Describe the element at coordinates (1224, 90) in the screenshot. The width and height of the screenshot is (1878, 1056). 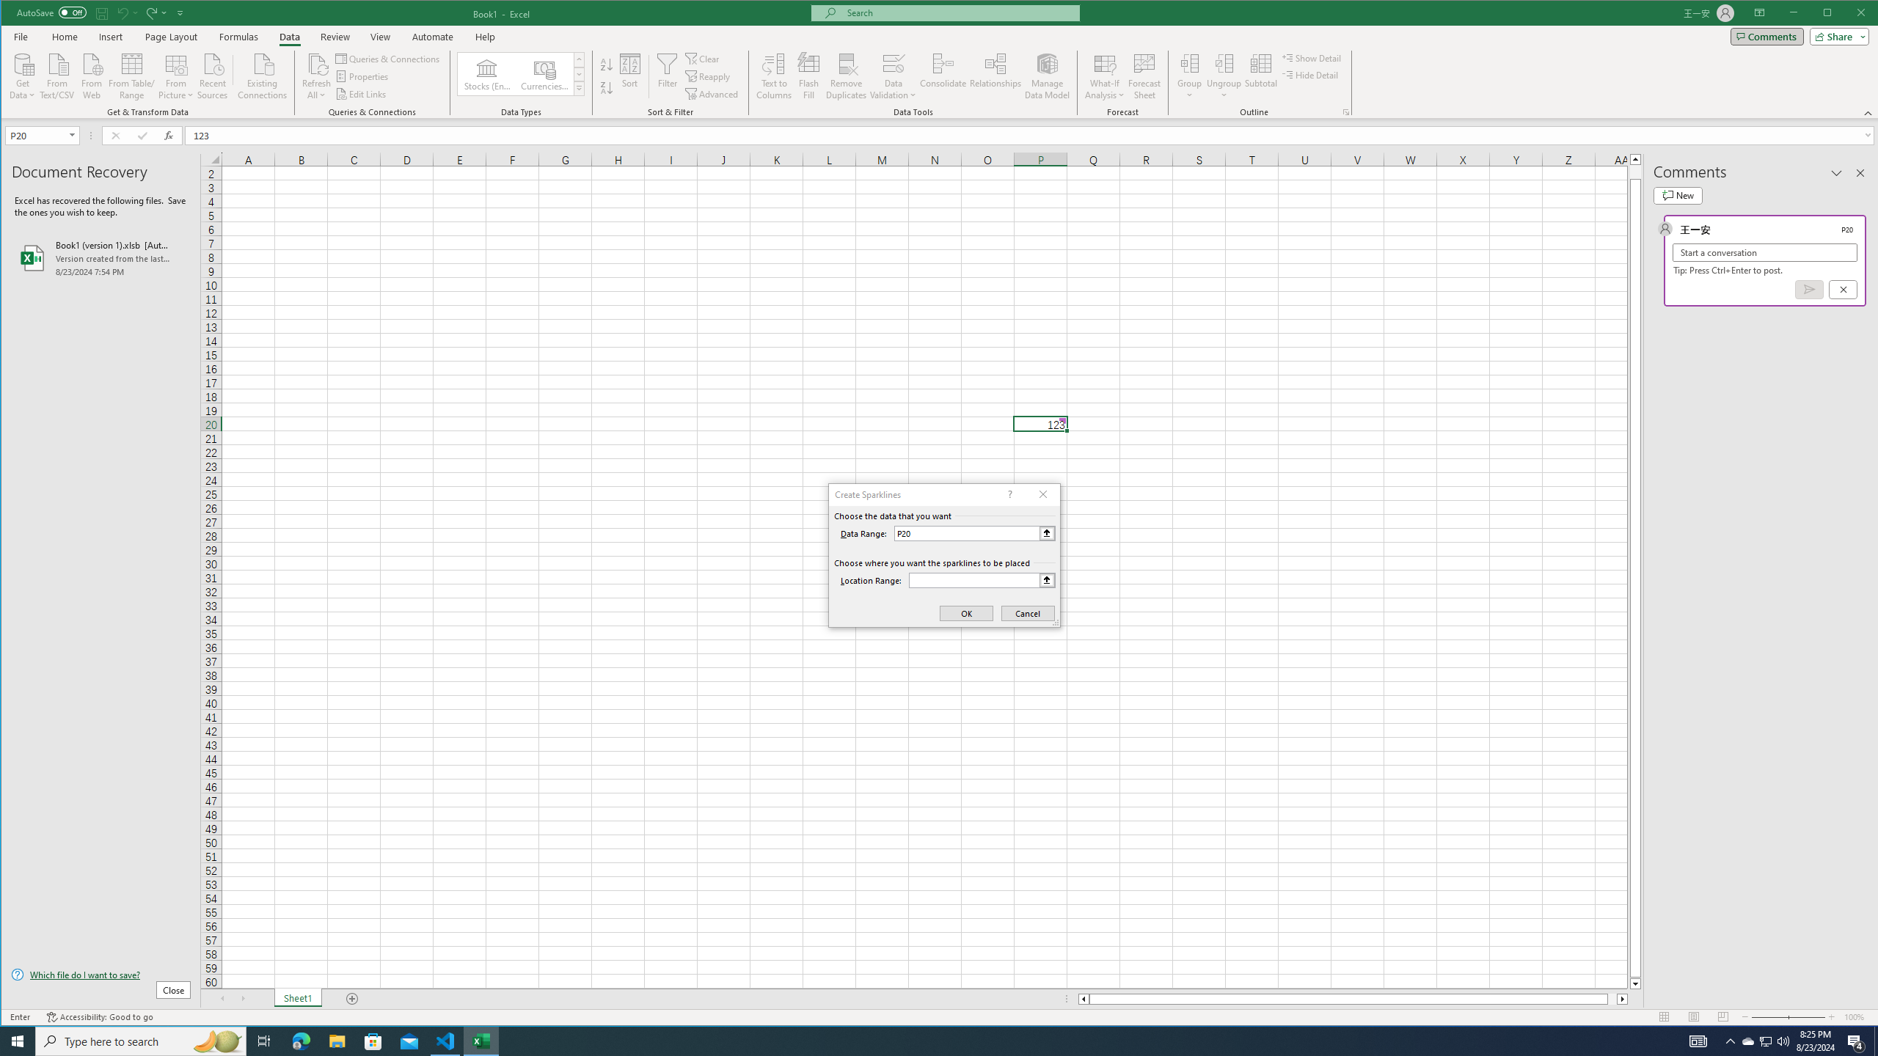
I see `More Options` at that location.